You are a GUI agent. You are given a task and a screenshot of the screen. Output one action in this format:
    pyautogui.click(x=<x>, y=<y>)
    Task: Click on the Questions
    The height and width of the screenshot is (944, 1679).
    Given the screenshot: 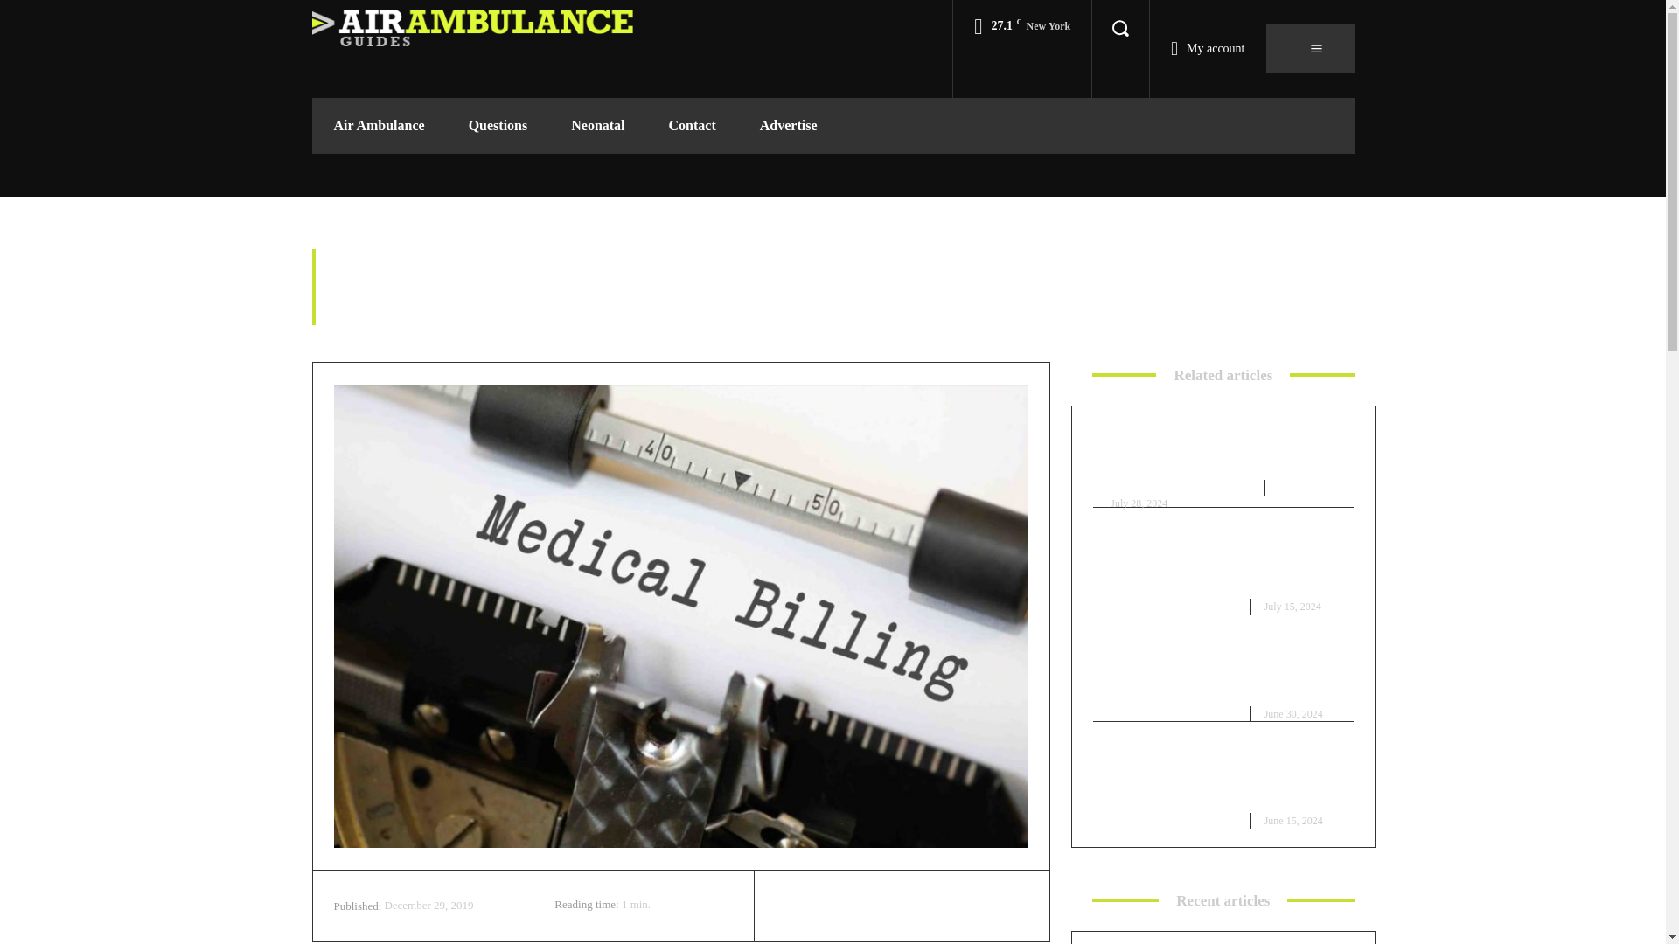 What is the action you would take?
    pyautogui.click(x=498, y=126)
    